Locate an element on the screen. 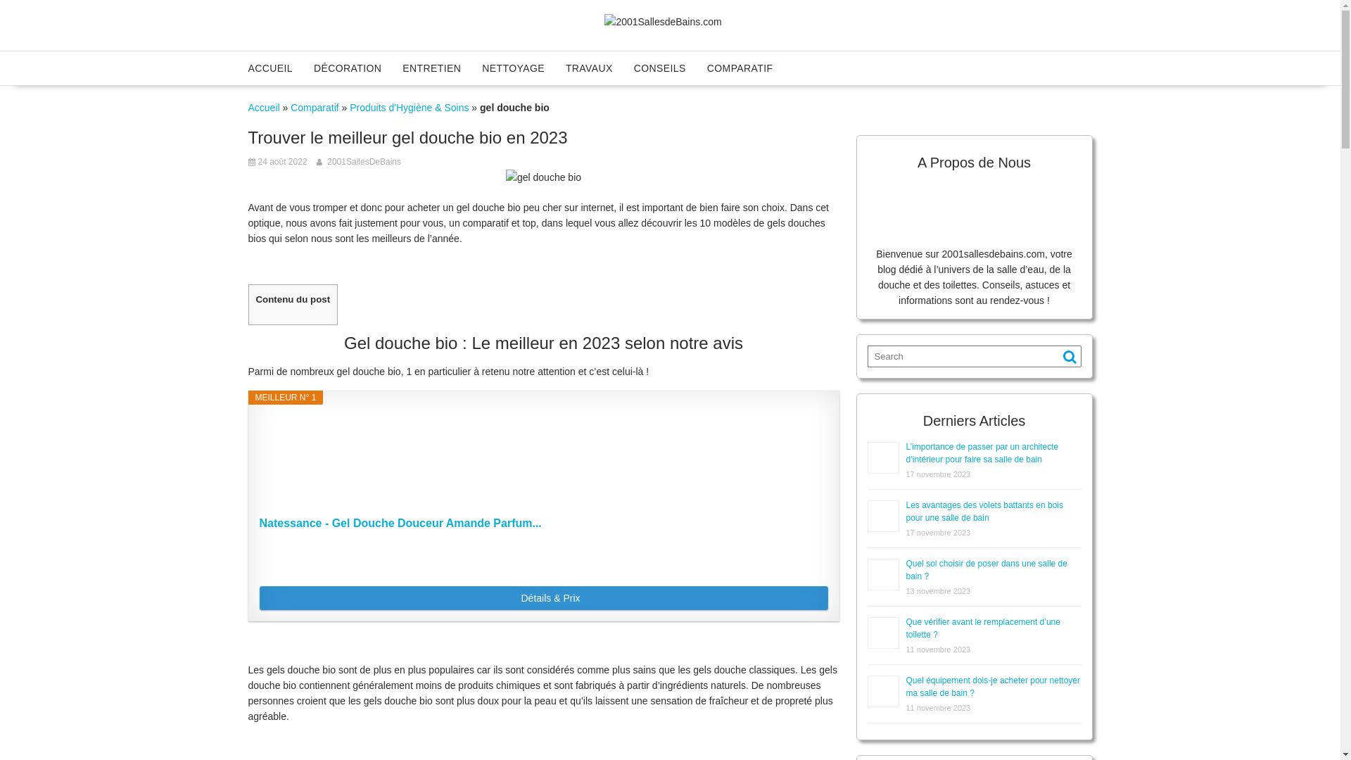 The width and height of the screenshot is (1351, 760). COMPARATIF is located at coordinates (740, 68).